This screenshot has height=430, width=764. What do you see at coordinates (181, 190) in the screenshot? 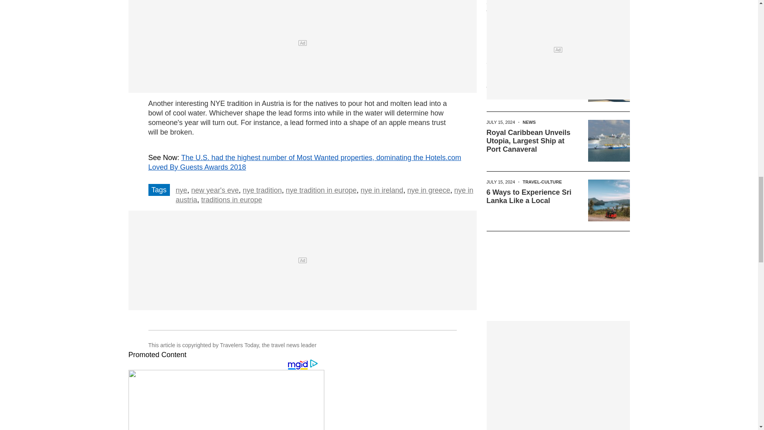
I see `nye` at bounding box center [181, 190].